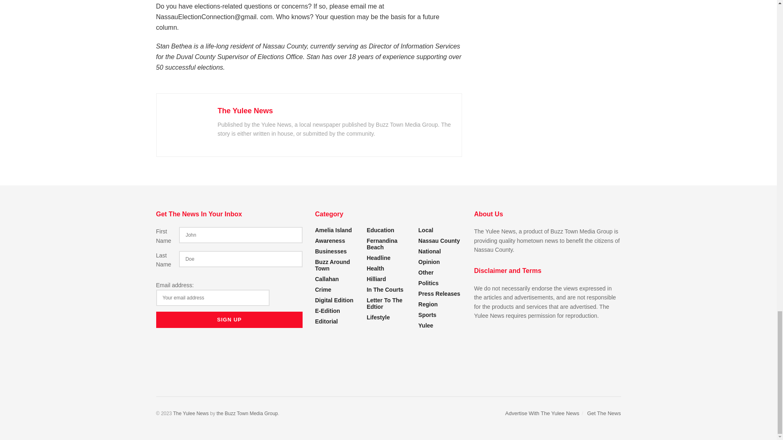 Image resolution: width=783 pixels, height=440 pixels. Describe the element at coordinates (190, 413) in the screenshot. I see `The Yulee News` at that location.